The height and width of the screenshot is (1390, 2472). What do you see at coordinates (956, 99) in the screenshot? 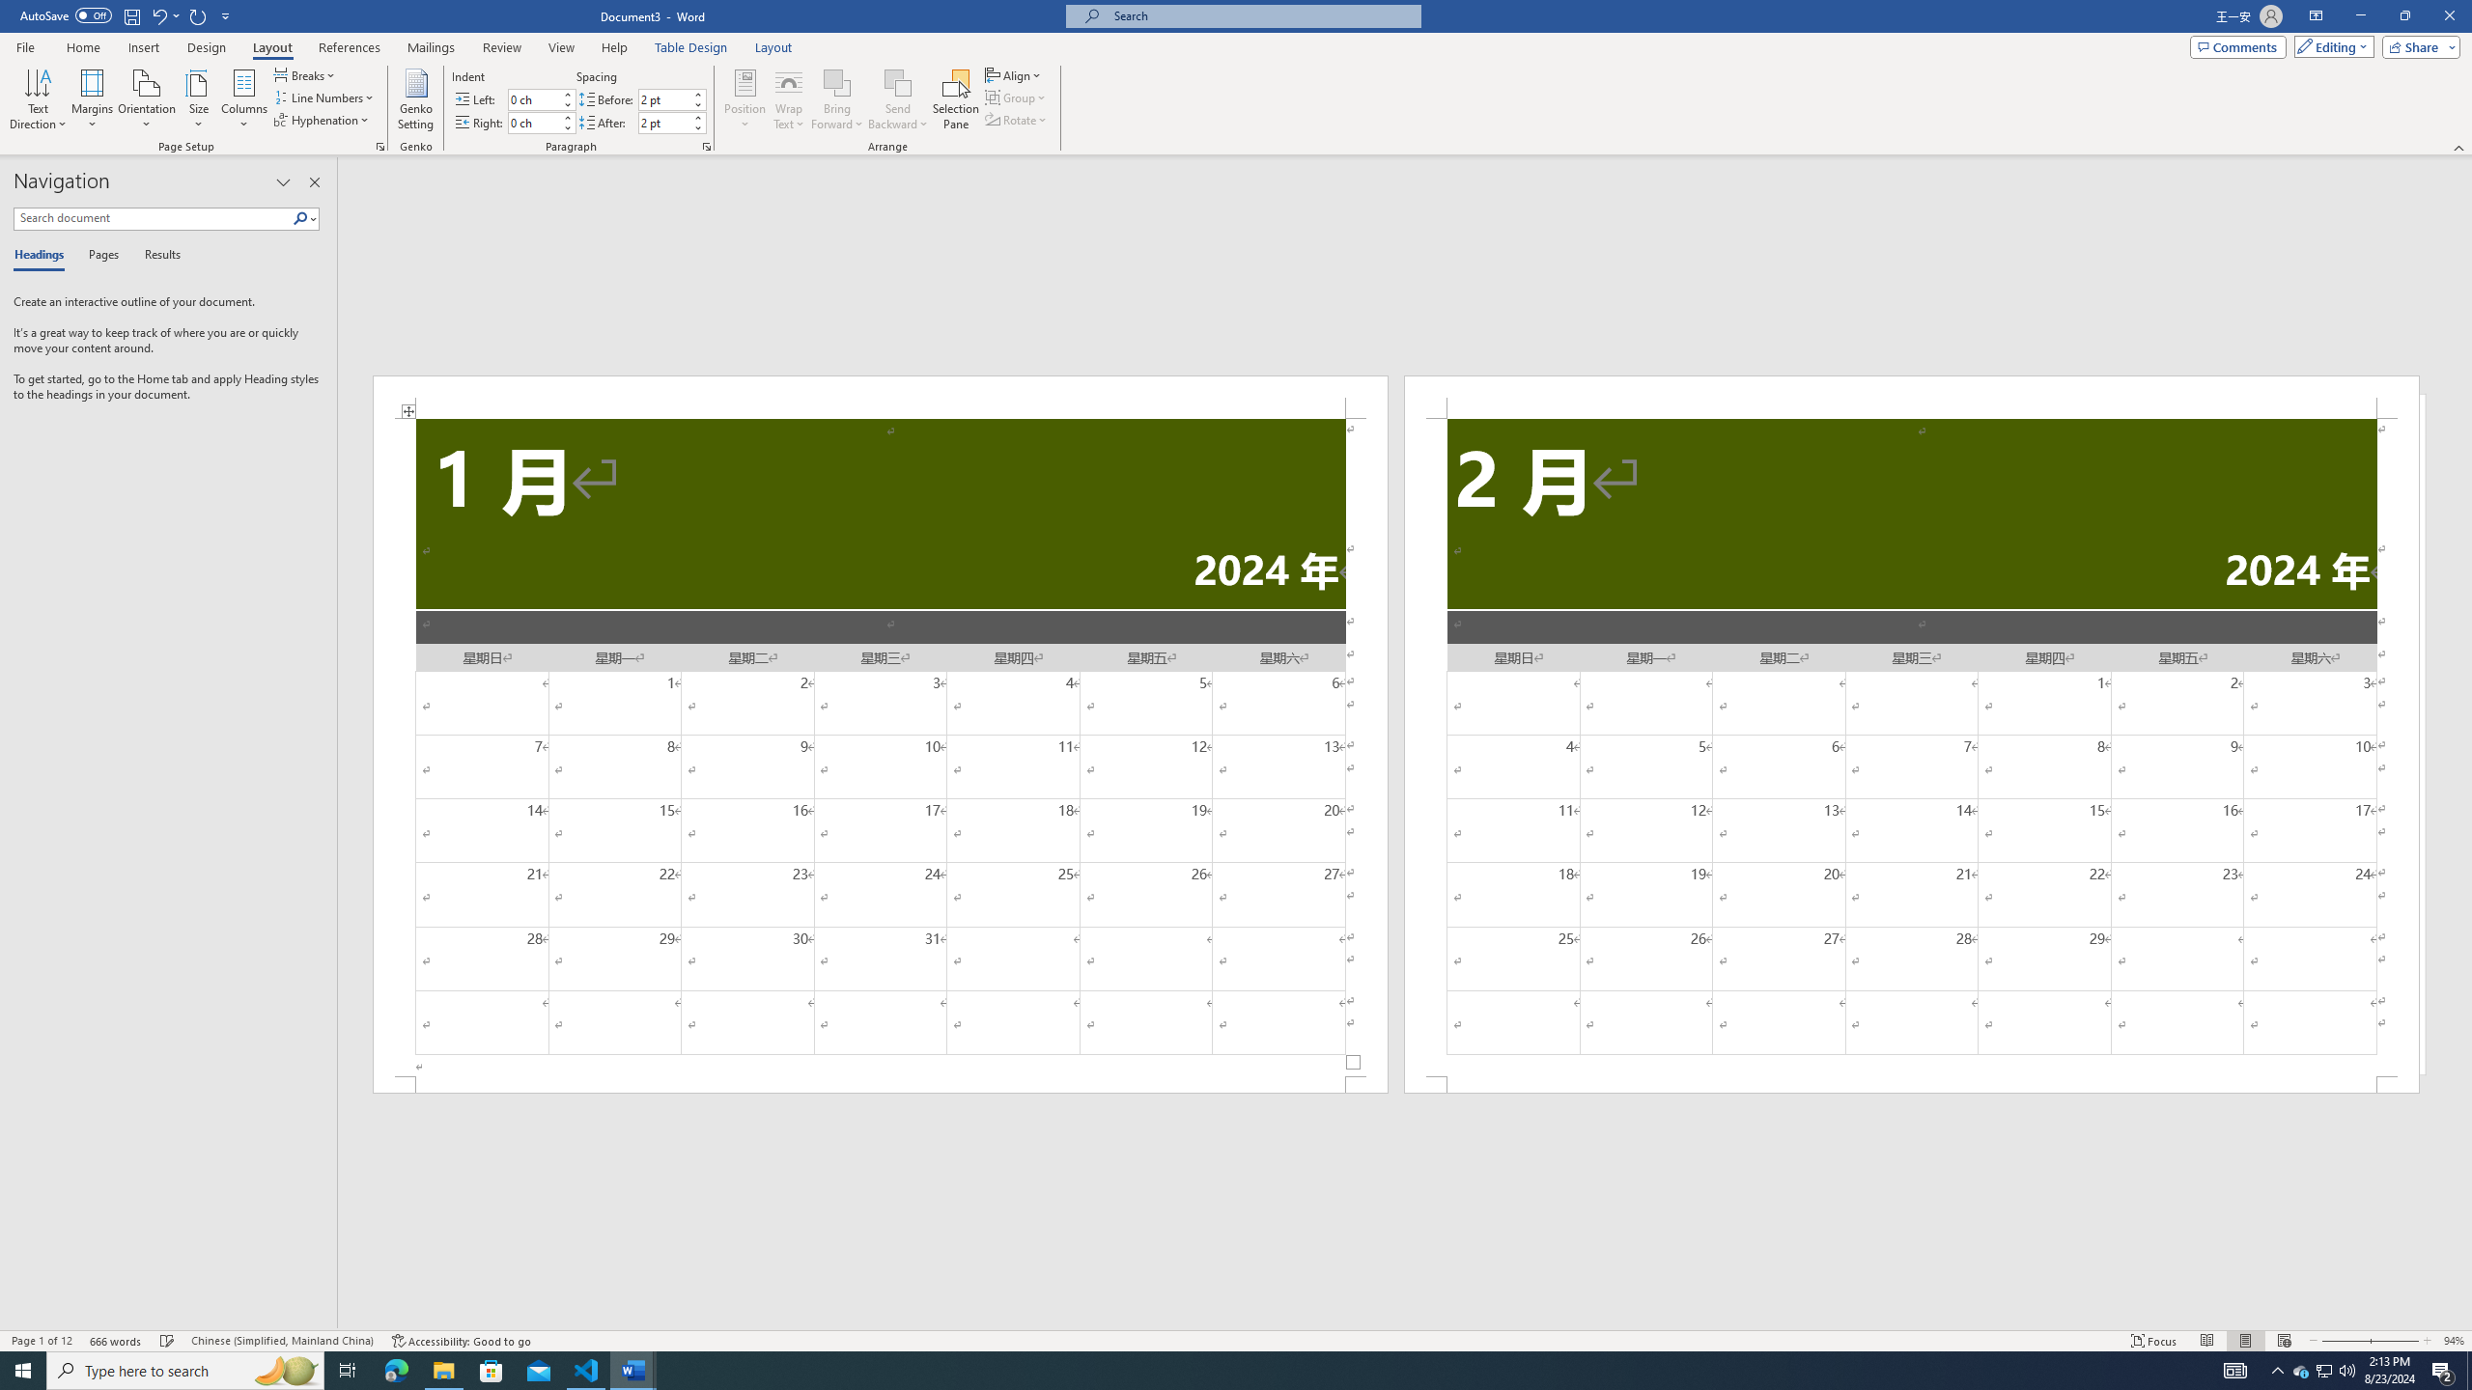
I see `Selection Pane...` at bounding box center [956, 99].